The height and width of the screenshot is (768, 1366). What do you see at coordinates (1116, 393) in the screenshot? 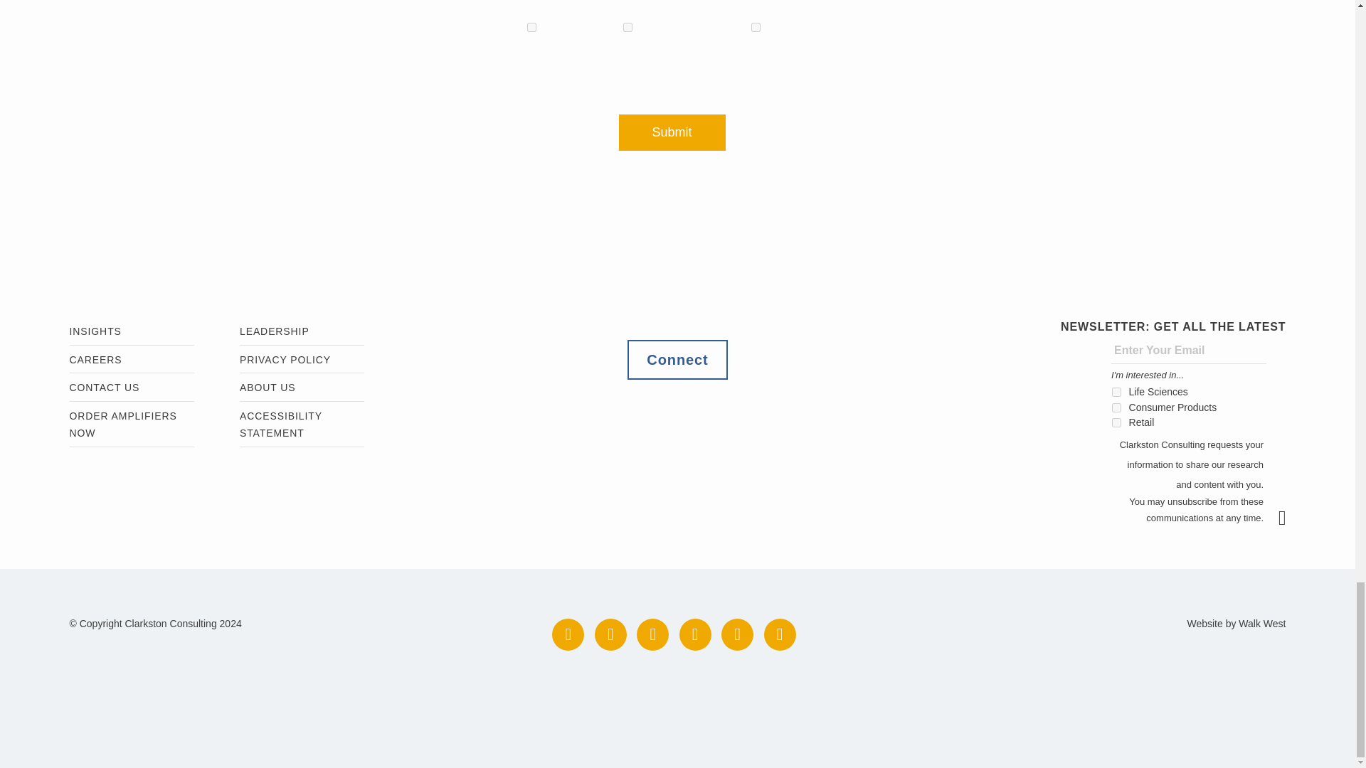
I see `Life Sciences` at bounding box center [1116, 393].